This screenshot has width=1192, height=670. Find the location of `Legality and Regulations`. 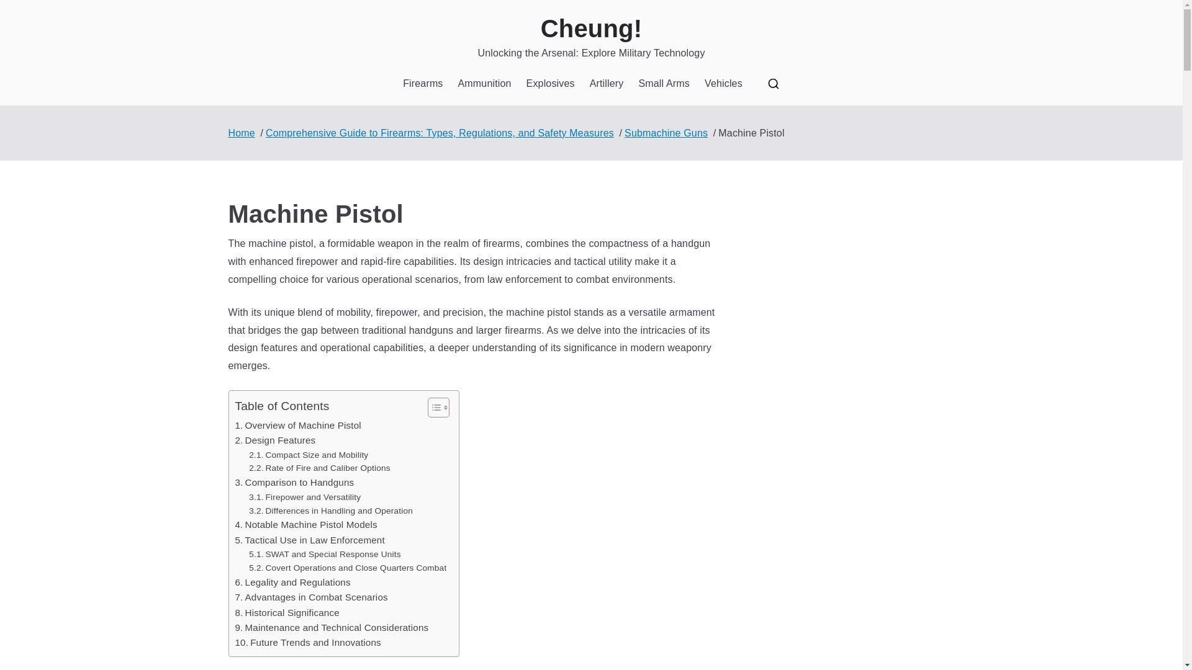

Legality and Regulations is located at coordinates (292, 582).